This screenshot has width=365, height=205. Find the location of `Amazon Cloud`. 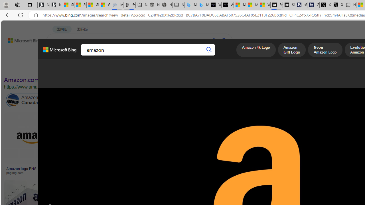

Amazon Cloud is located at coordinates (173, 100).